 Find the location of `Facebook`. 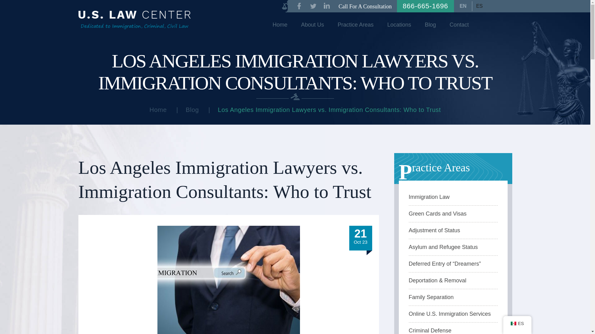

Facebook is located at coordinates (299, 6).